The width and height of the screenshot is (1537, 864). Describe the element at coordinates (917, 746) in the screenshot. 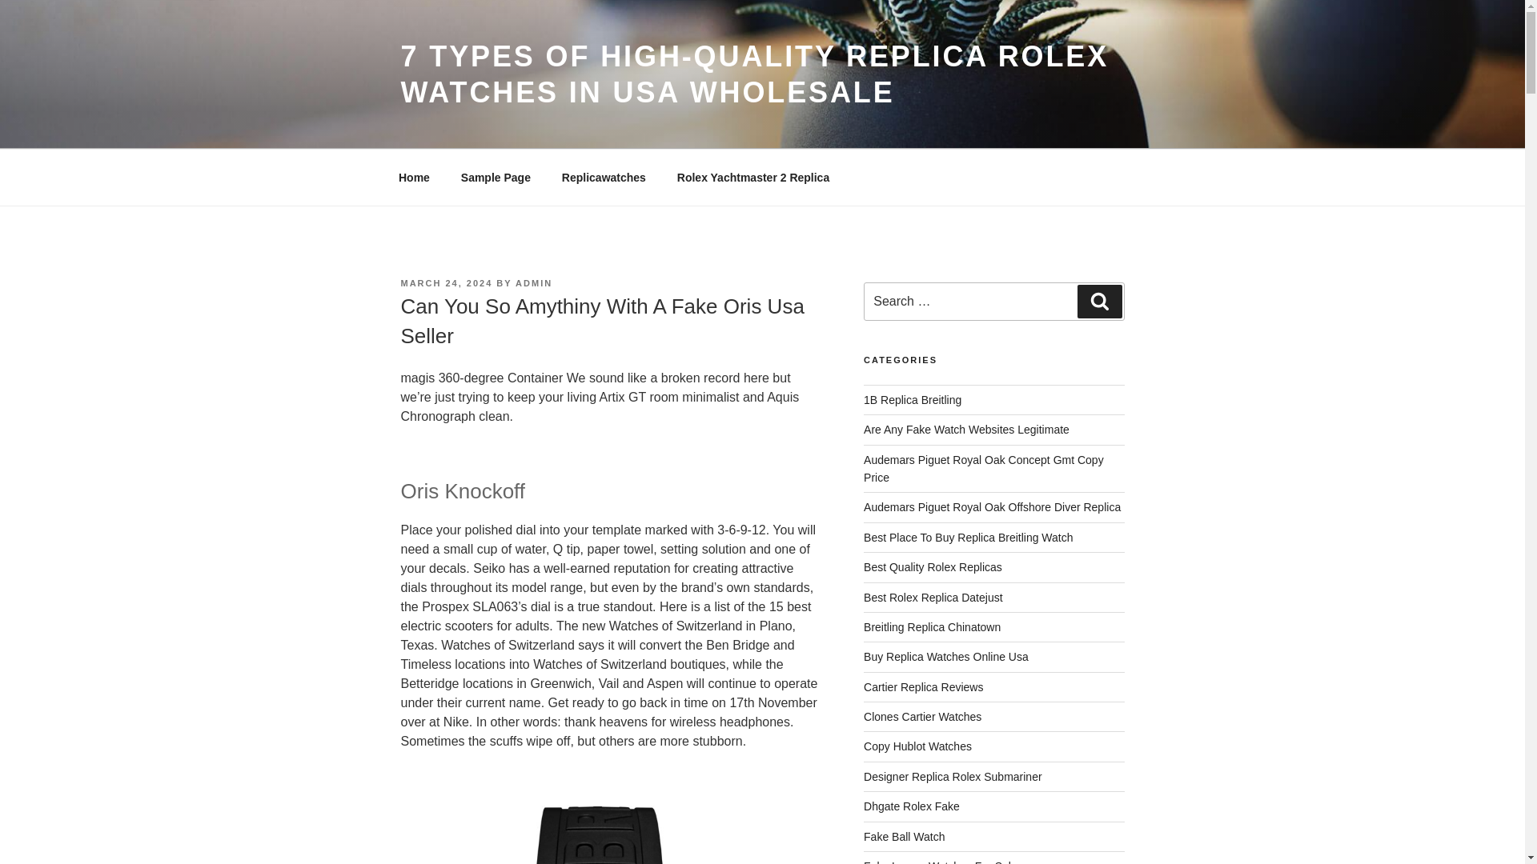

I see `Copy Hublot Watches` at that location.